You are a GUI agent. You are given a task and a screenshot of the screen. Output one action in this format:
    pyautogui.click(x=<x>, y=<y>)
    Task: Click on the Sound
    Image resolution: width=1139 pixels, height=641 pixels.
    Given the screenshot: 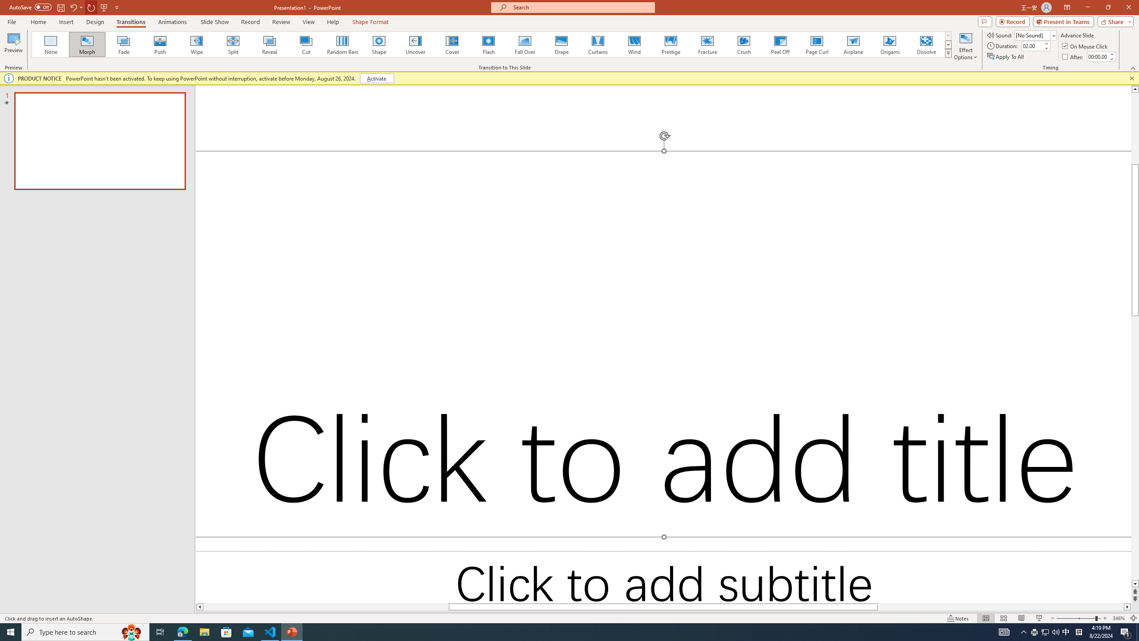 What is the action you would take?
    pyautogui.click(x=1036, y=35)
    